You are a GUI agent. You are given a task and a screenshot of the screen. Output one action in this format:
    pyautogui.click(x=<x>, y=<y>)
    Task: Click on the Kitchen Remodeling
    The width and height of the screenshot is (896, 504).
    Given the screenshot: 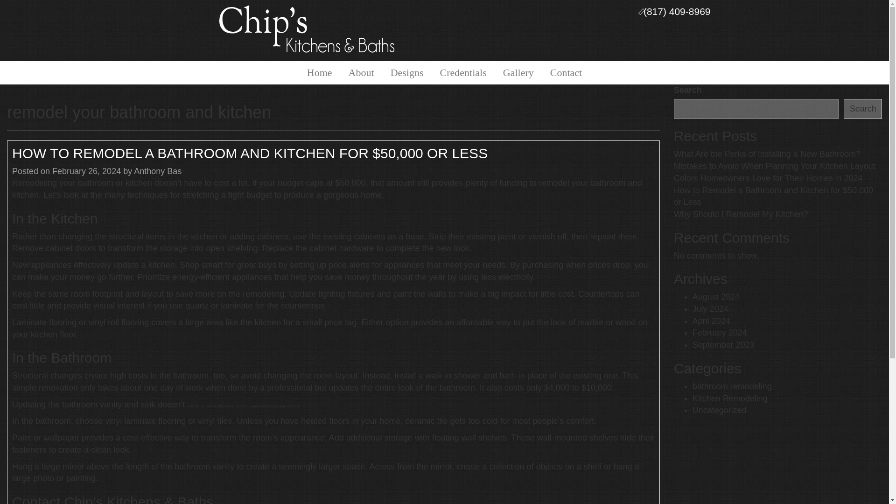 What is the action you would take?
    pyautogui.click(x=730, y=399)
    